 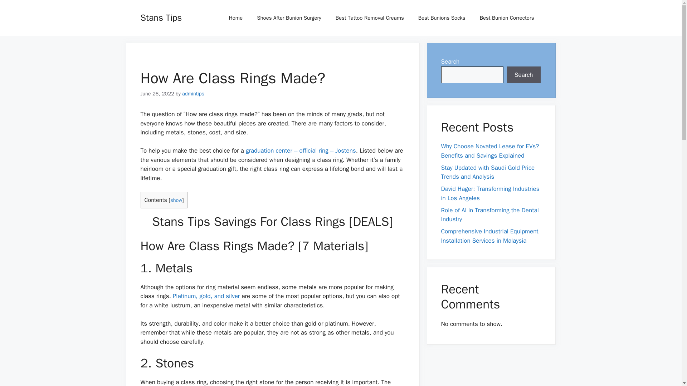 What do you see at coordinates (193, 94) in the screenshot?
I see `View all posts by admintips` at bounding box center [193, 94].